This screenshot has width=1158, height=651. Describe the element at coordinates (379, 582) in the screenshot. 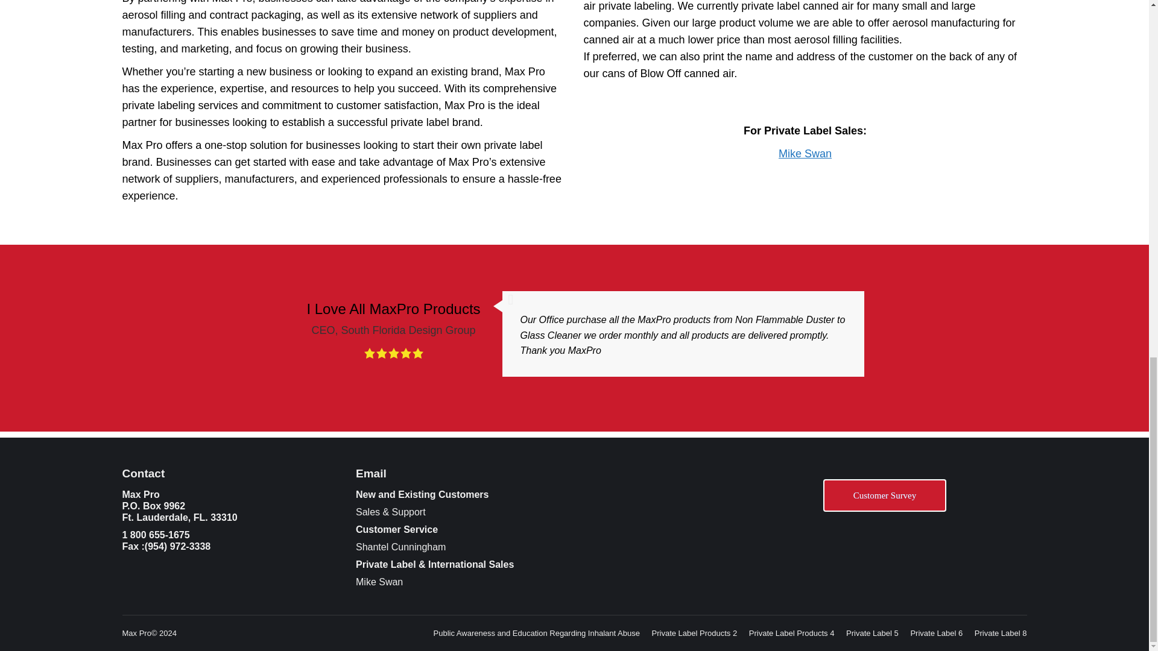

I see `Mike Swan` at that location.